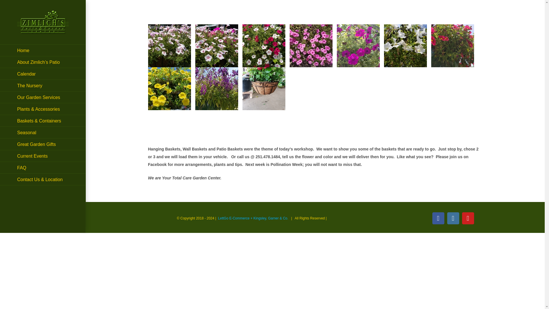  Describe the element at coordinates (43, 74) in the screenshot. I see `Calendar` at that location.